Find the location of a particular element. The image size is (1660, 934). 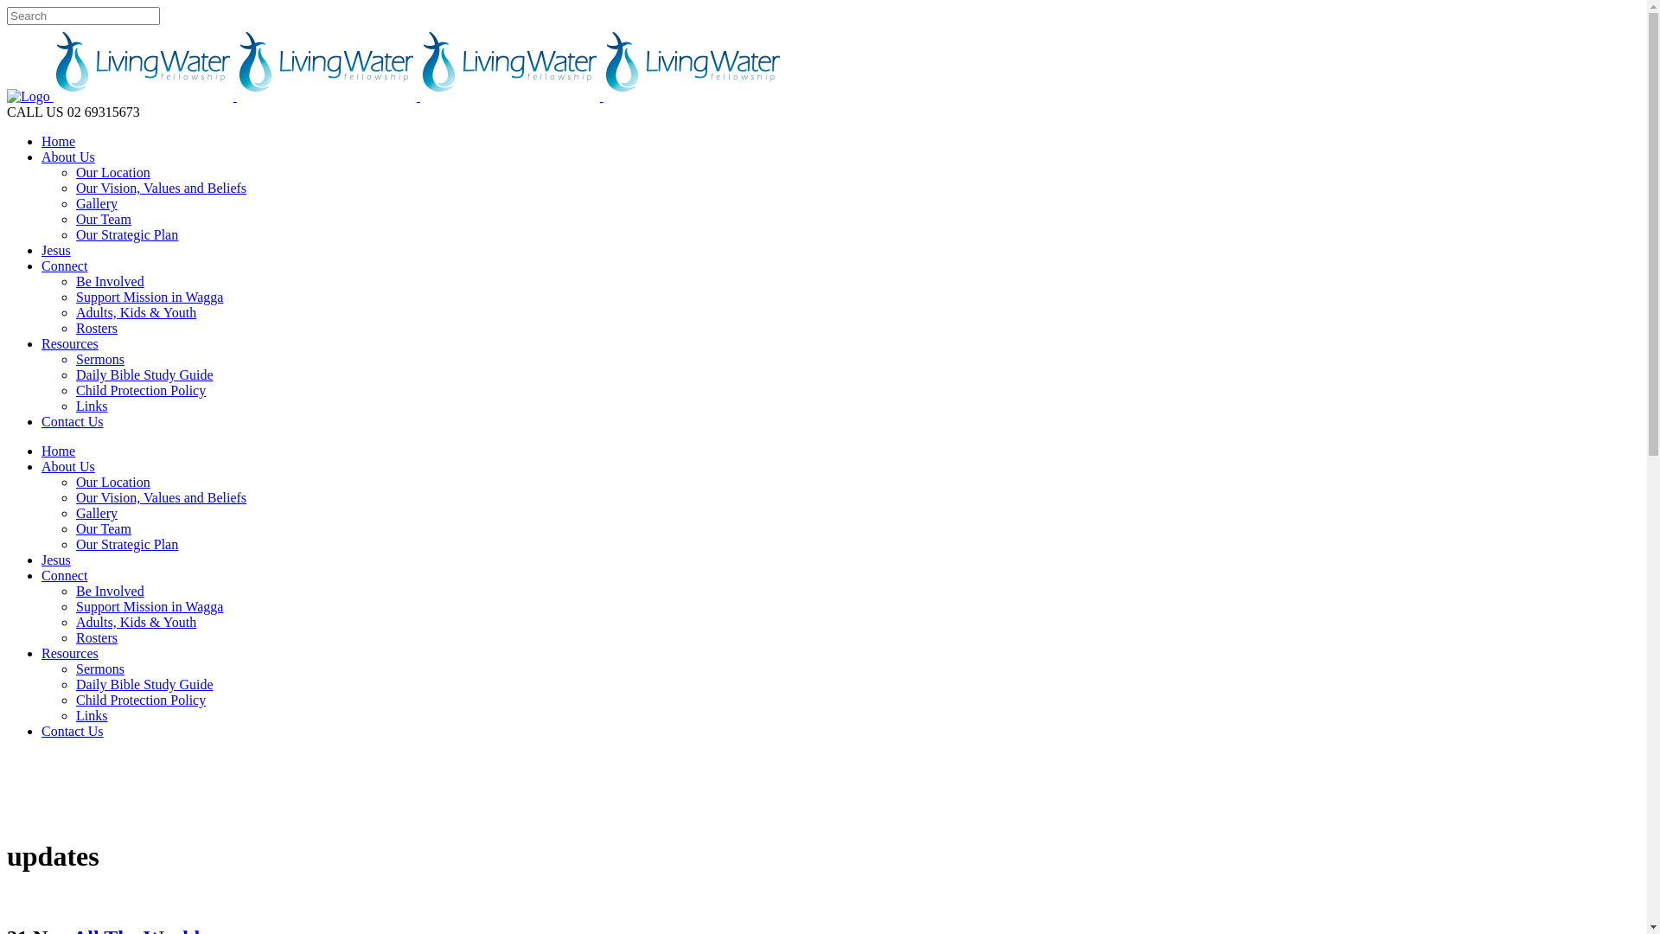

Home is located at coordinates (59, 142).